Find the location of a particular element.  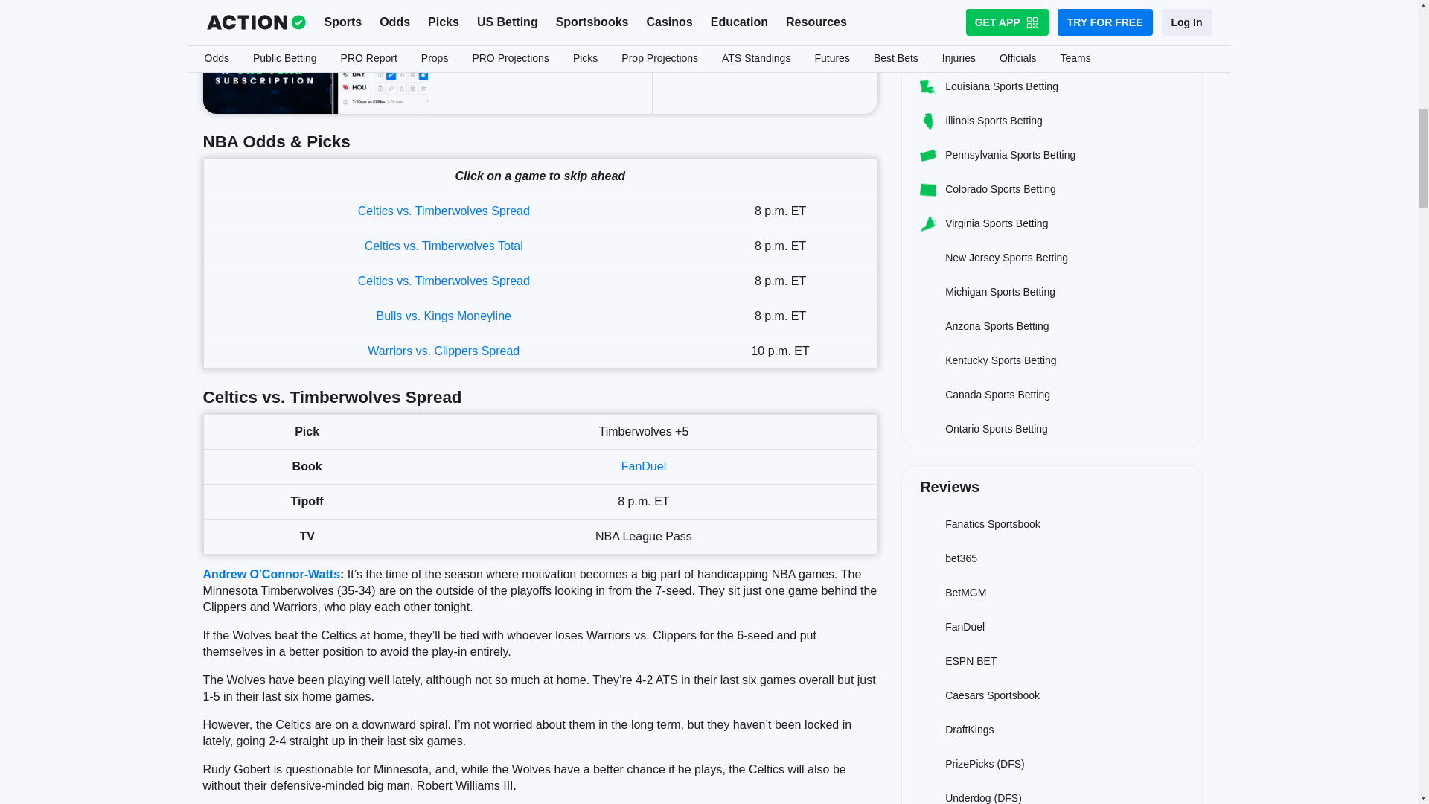

TAKE ADVANTAGE NOW! is located at coordinates (765, 43).